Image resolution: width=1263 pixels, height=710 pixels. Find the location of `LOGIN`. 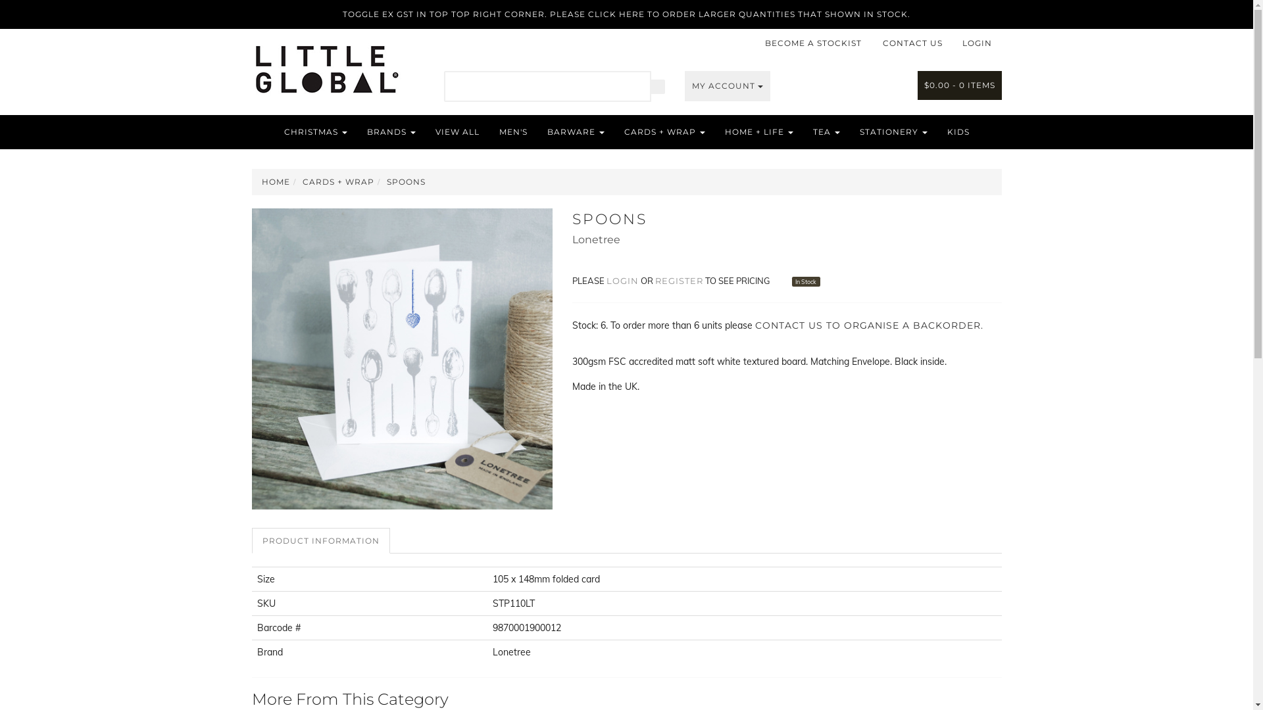

LOGIN is located at coordinates (978, 43).